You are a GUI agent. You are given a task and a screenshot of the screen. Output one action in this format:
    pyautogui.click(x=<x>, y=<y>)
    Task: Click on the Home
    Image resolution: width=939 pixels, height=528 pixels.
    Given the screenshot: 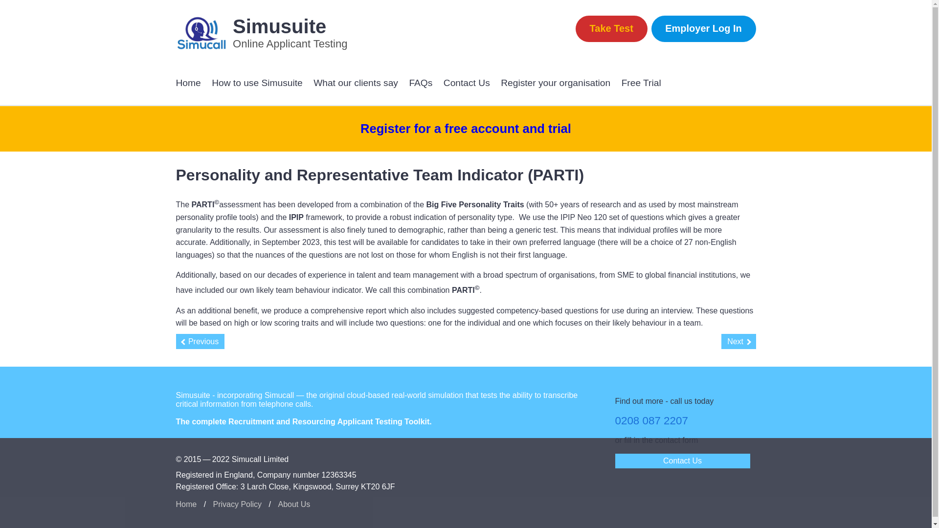 What is the action you would take?
    pyautogui.click(x=188, y=84)
    